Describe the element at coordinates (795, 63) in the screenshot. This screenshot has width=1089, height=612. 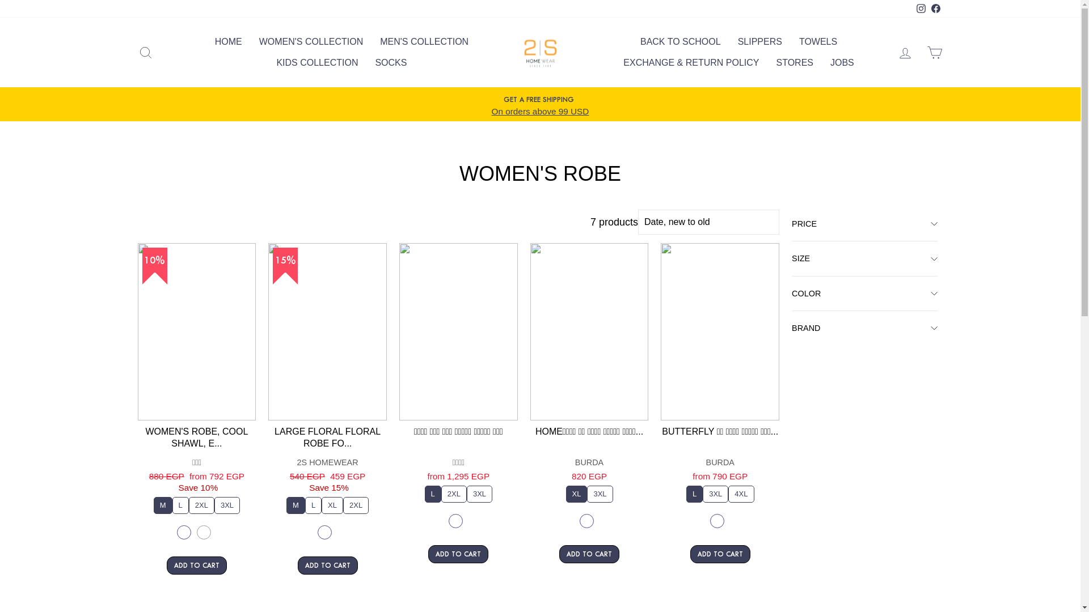
I see `STORES` at that location.